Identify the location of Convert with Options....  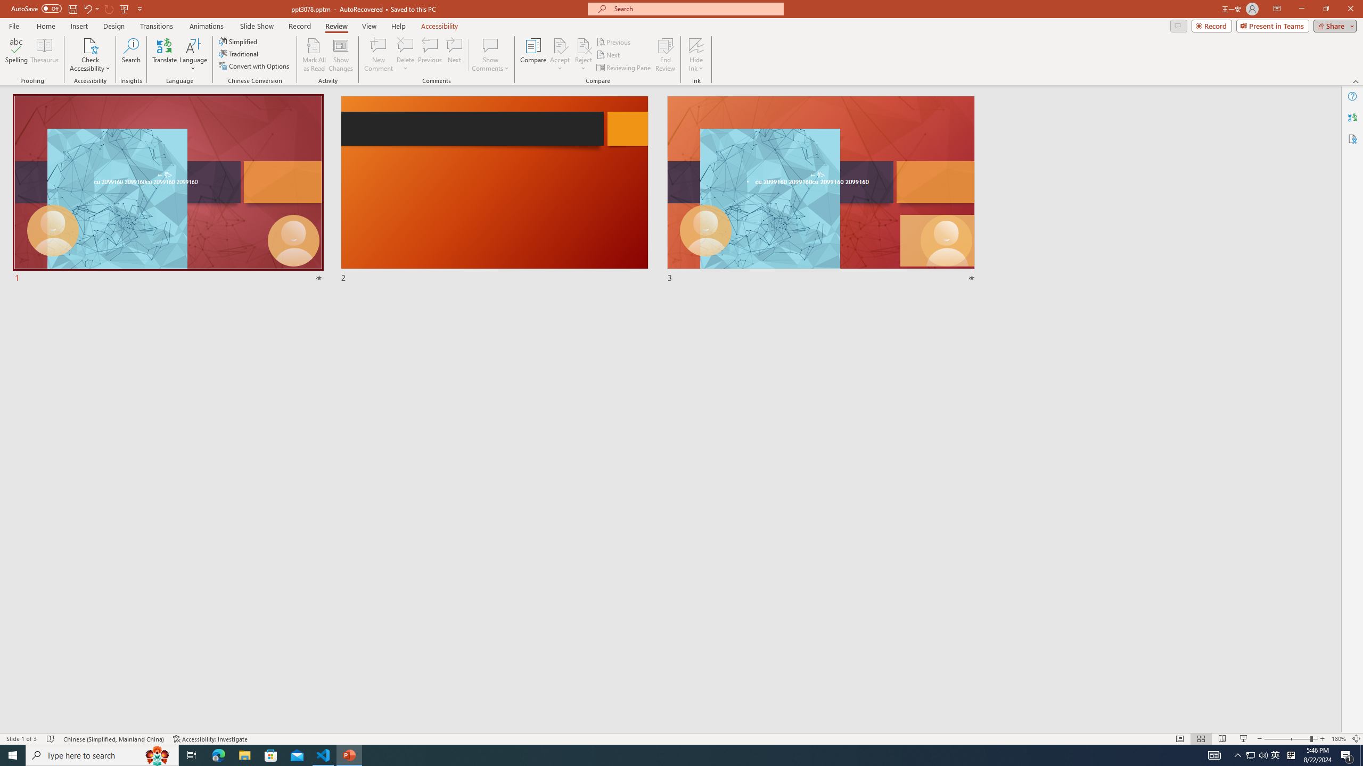
(254, 66).